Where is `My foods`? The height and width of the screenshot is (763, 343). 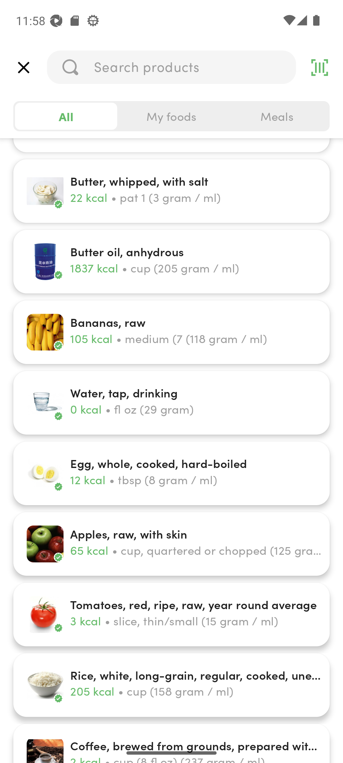 My foods is located at coordinates (171, 116).